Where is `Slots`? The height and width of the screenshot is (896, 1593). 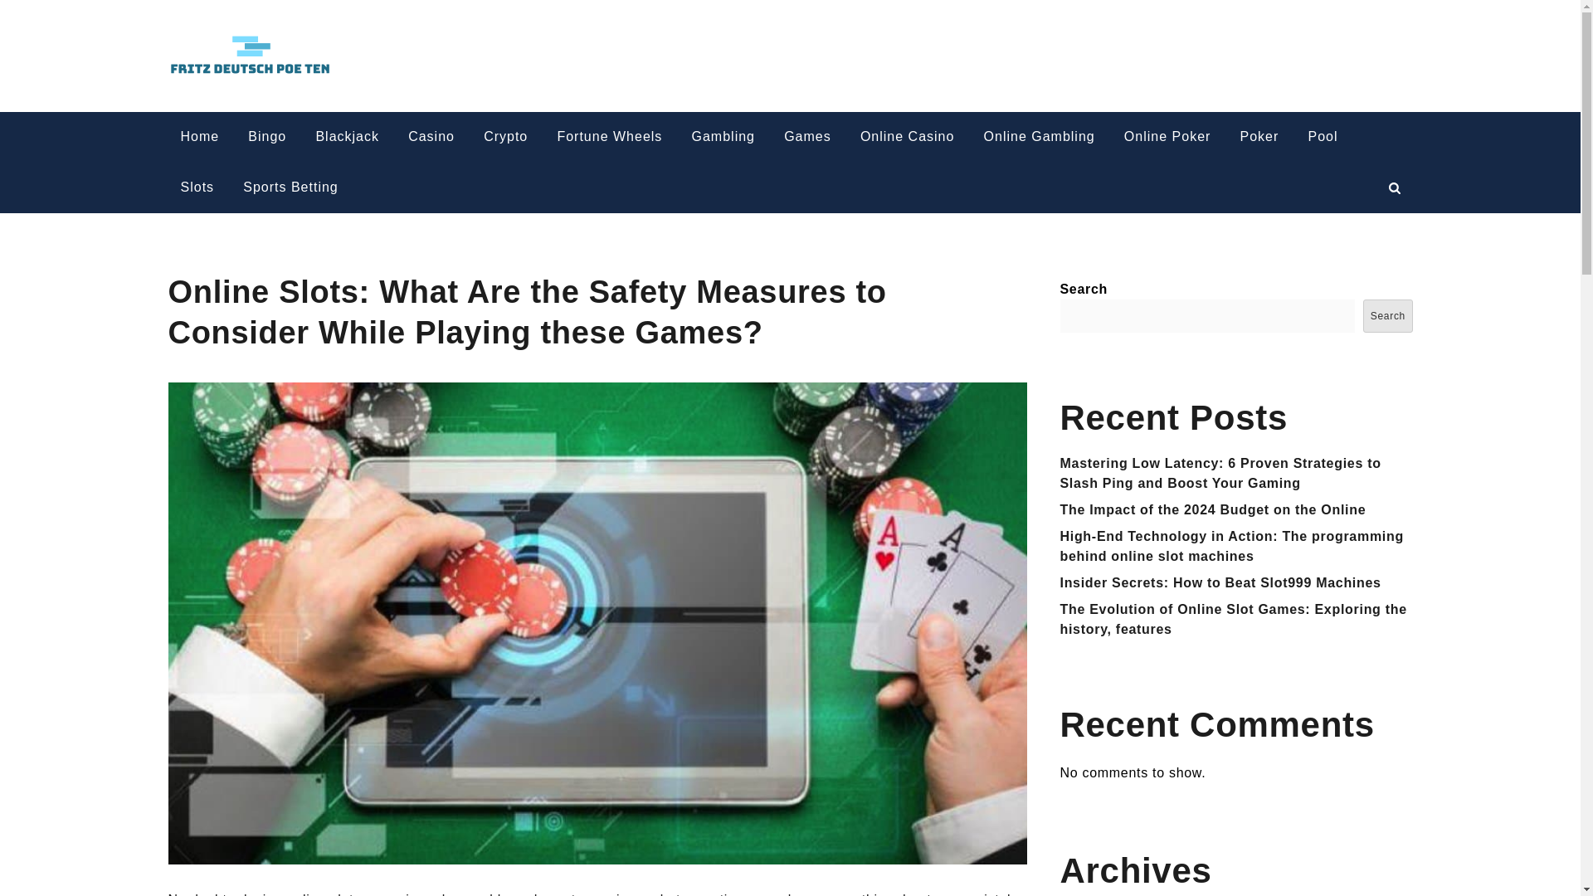 Slots is located at coordinates (196, 187).